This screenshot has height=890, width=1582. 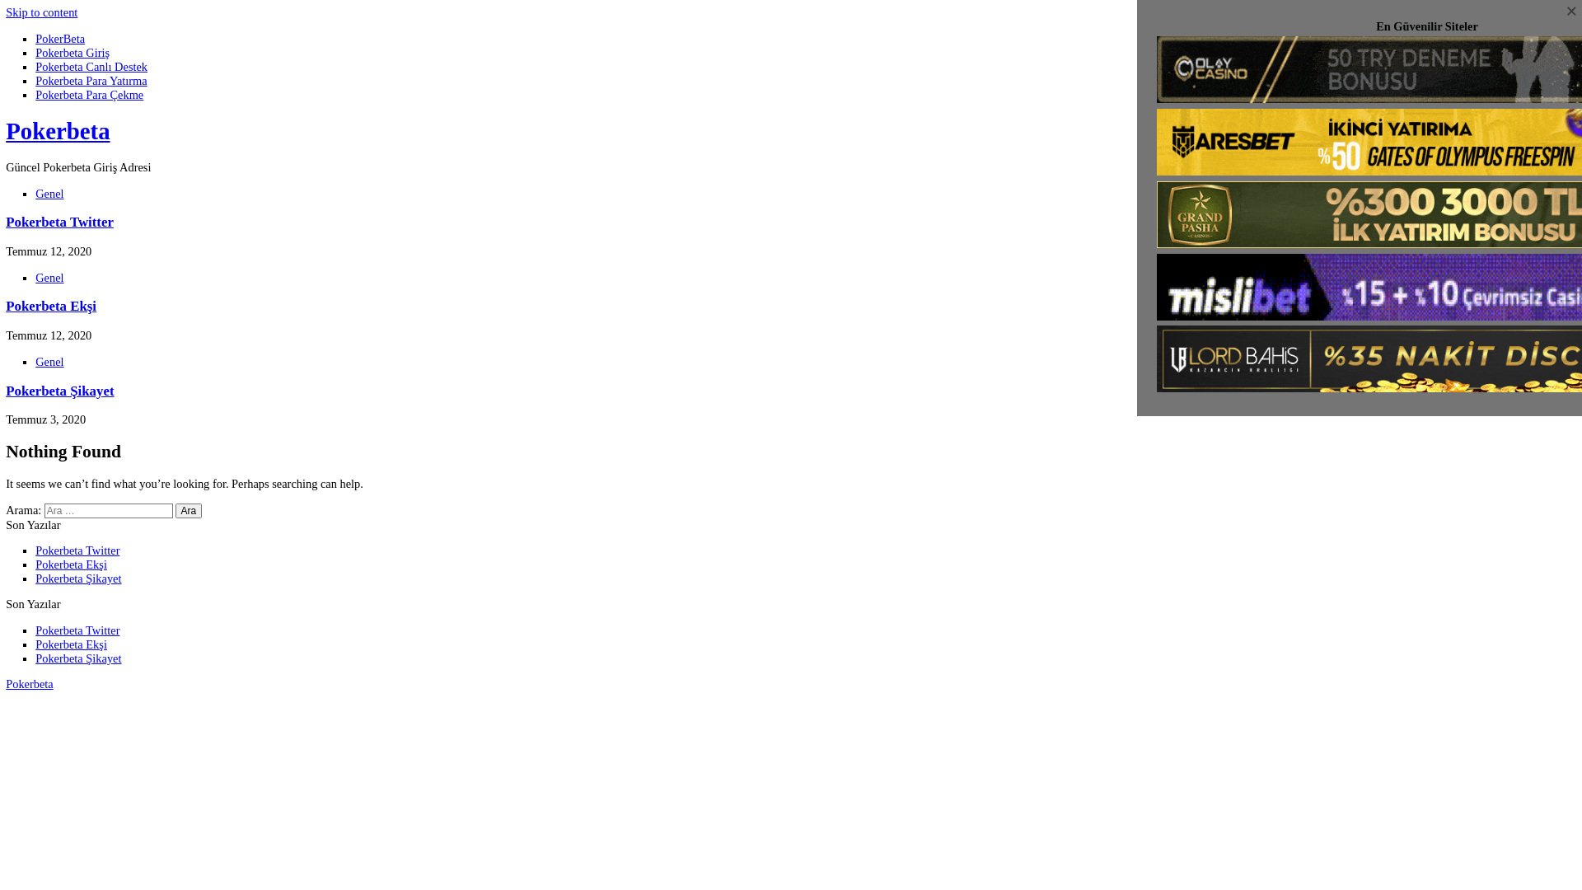 I want to click on Pokerbeta, so click(x=64, y=146).